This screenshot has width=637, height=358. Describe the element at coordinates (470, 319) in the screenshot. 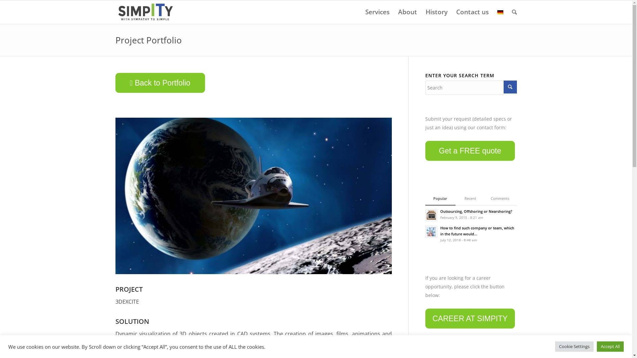

I see `CAREER AT SIMPITY` at that location.